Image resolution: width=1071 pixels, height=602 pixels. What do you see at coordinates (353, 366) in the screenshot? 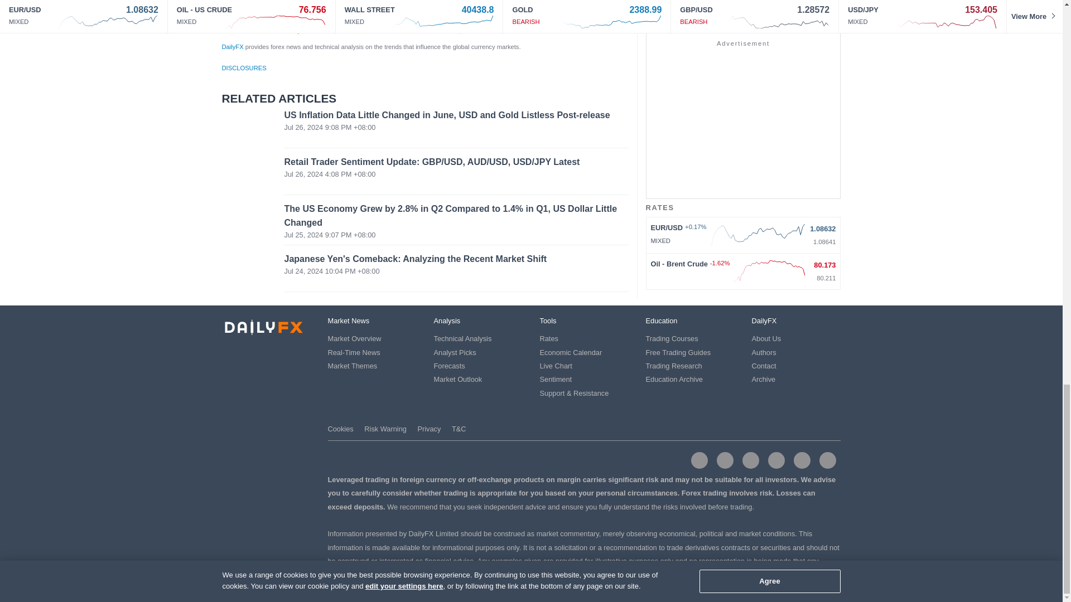
I see `Market Themes` at bounding box center [353, 366].